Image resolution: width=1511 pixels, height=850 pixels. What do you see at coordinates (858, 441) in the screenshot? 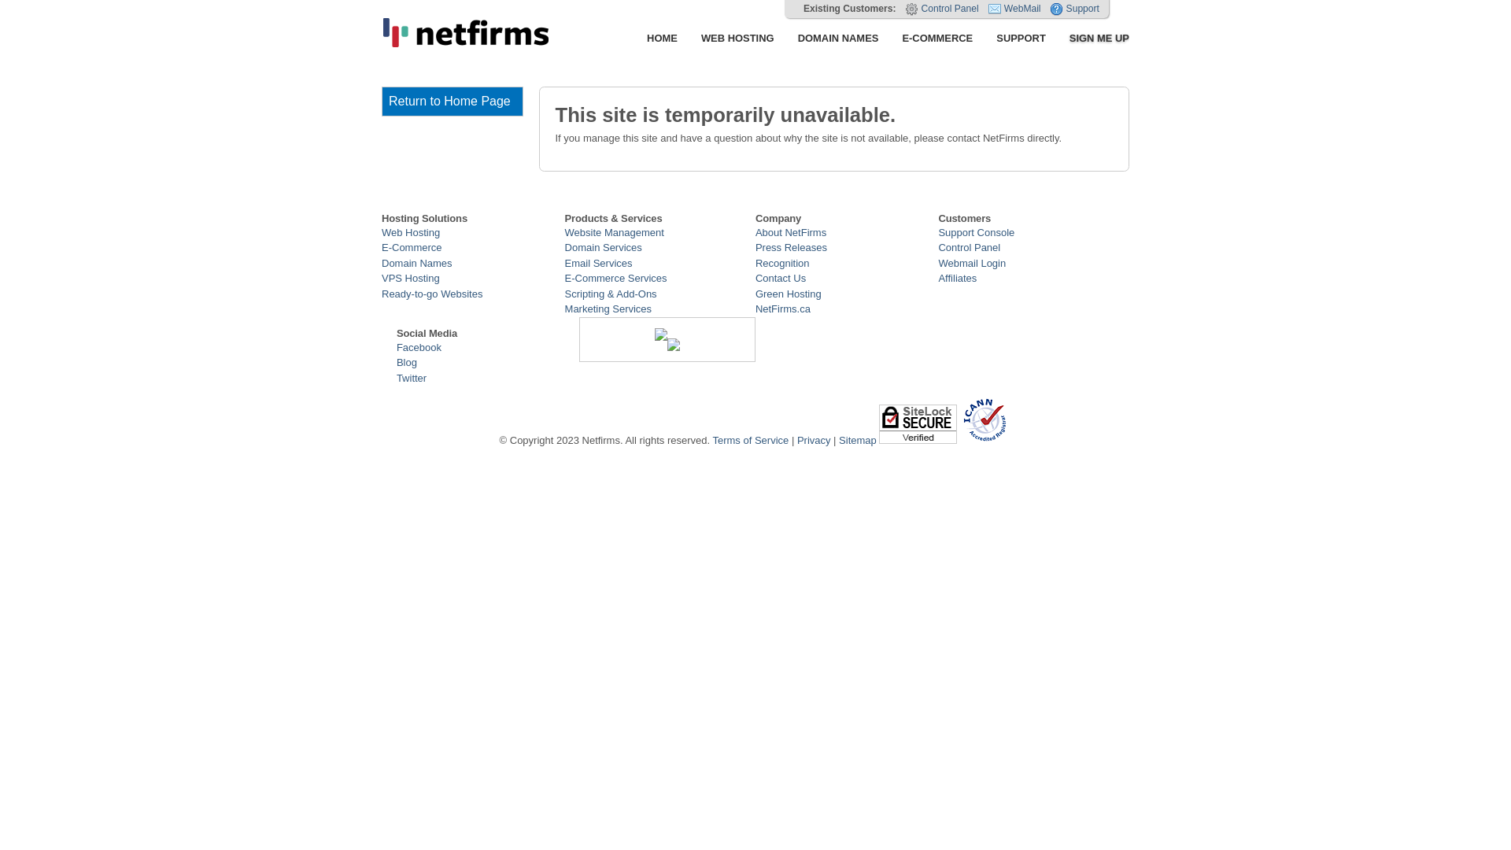
I see `Sitemap` at bounding box center [858, 441].